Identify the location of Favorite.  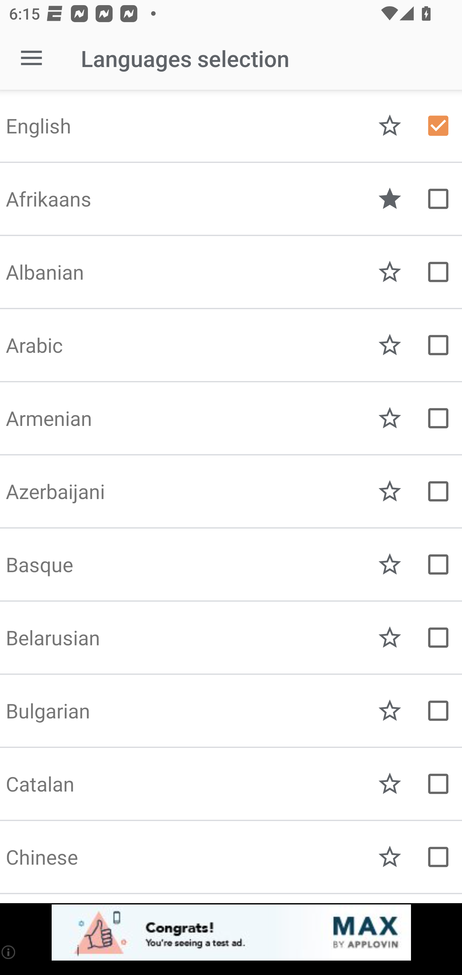
(390, 711).